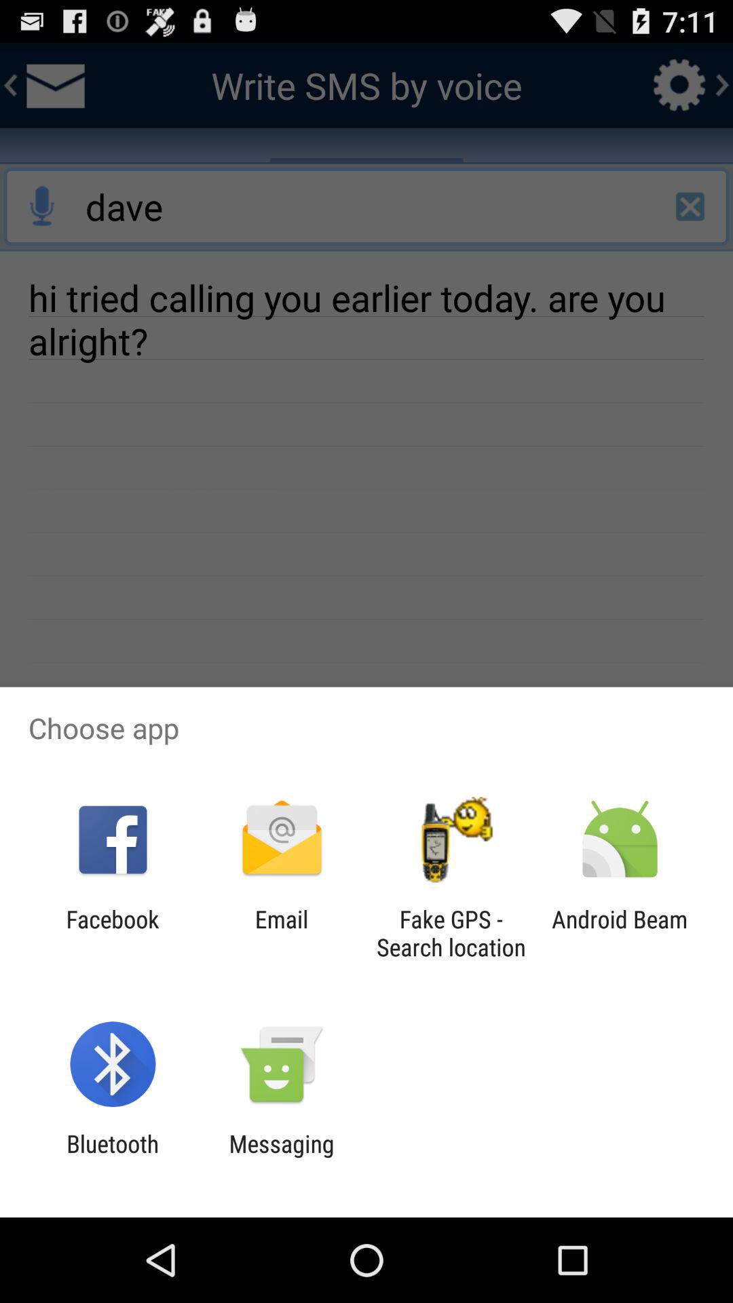 The width and height of the screenshot is (733, 1303). I want to click on open item next to the messaging, so click(113, 1158).